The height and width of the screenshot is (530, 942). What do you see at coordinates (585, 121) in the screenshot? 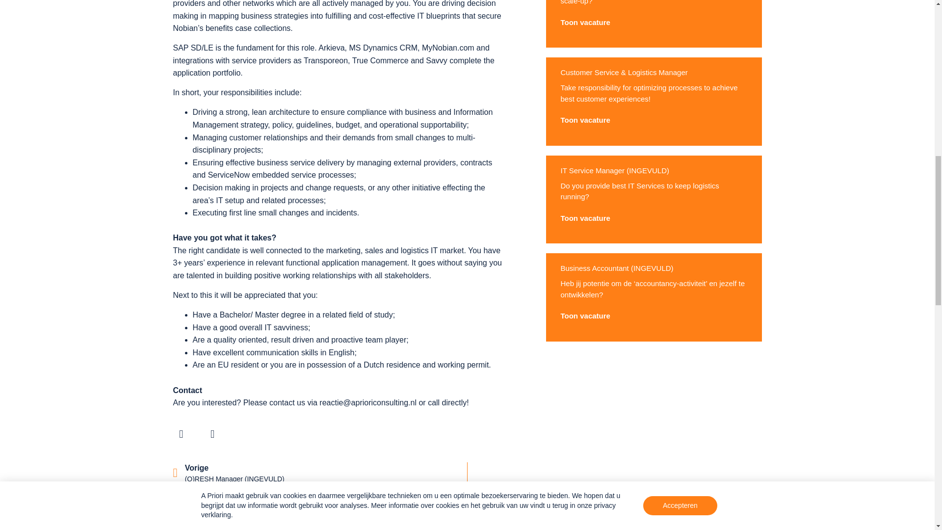
I see `Toon vacature` at bounding box center [585, 121].